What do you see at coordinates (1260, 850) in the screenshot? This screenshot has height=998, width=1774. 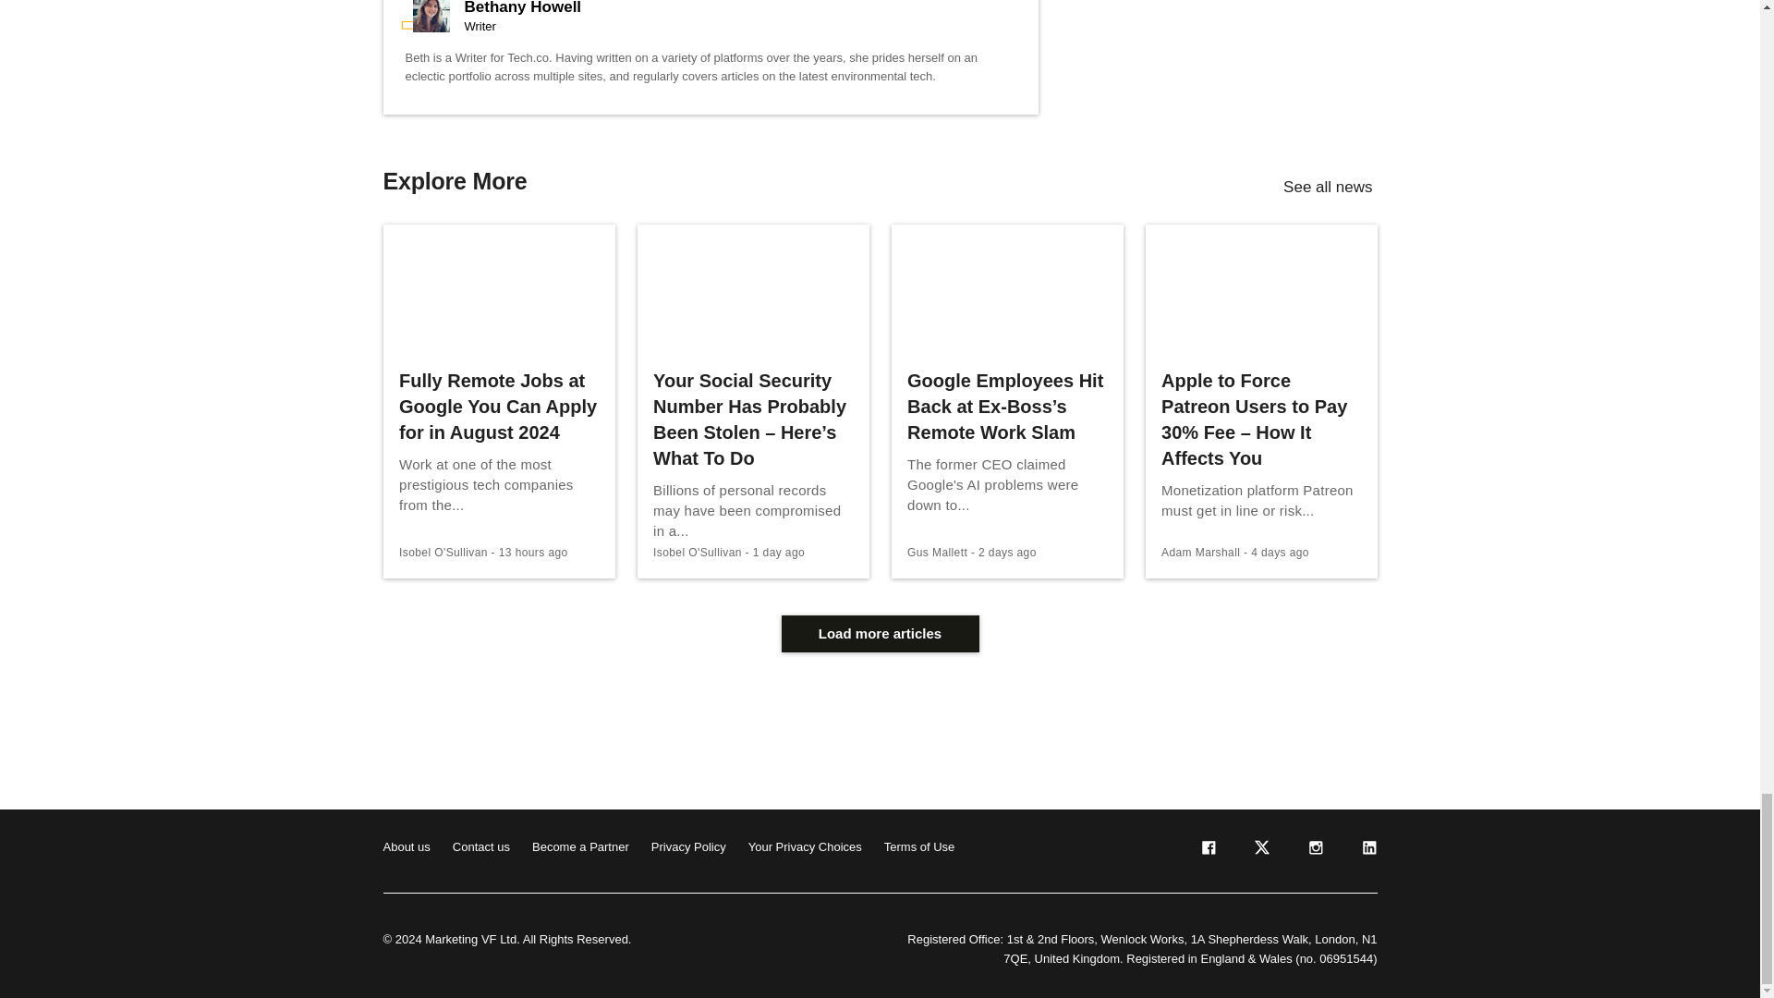 I see `twitter-x` at bounding box center [1260, 850].